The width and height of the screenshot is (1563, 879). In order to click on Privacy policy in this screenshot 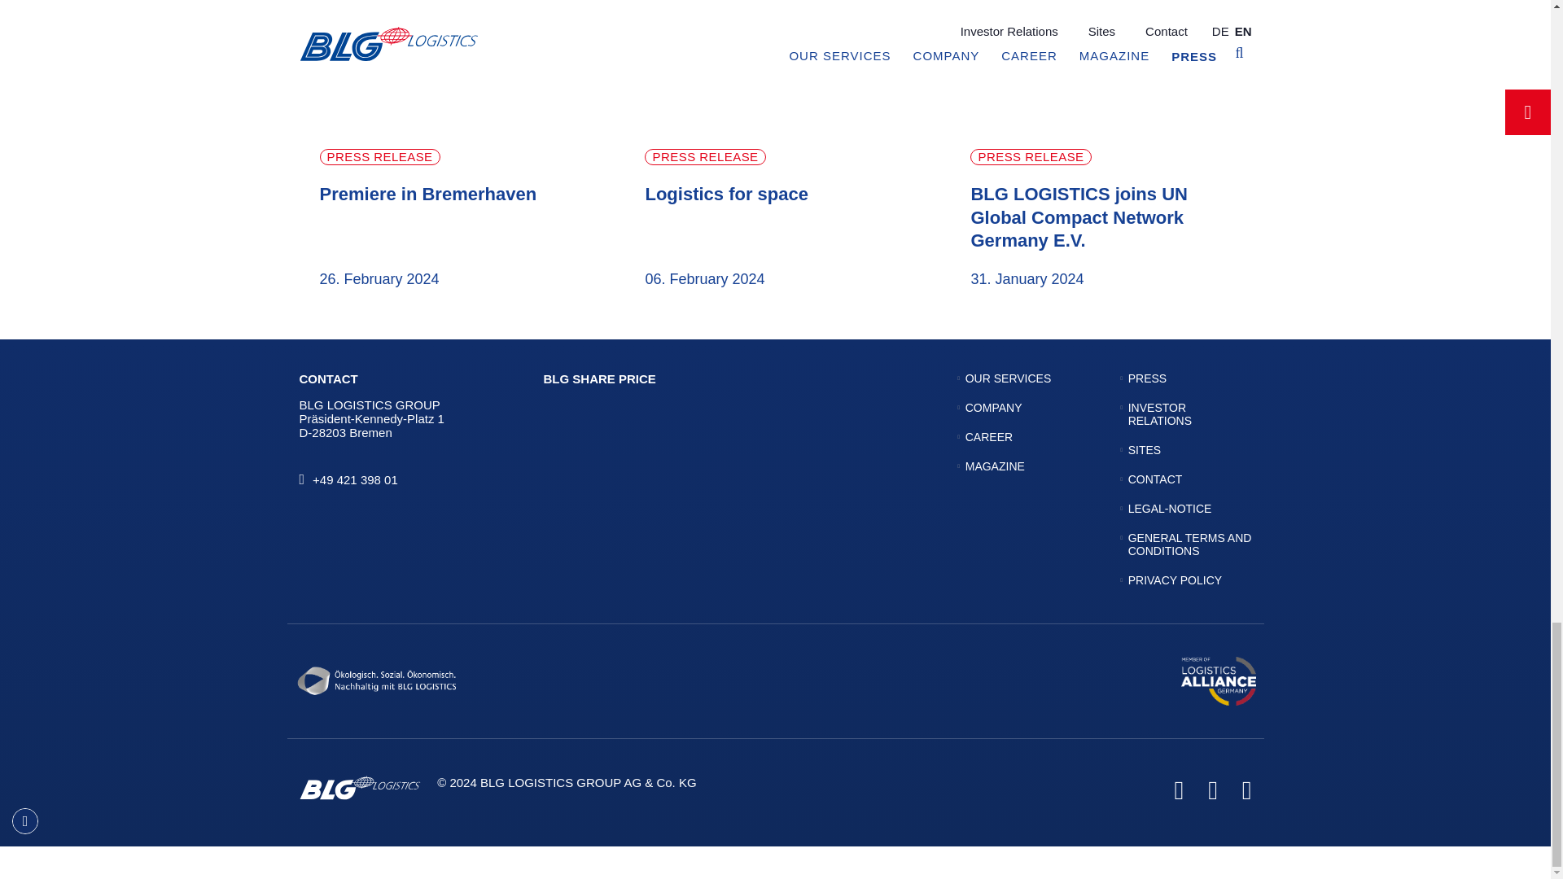, I will do `click(1176, 580)`.